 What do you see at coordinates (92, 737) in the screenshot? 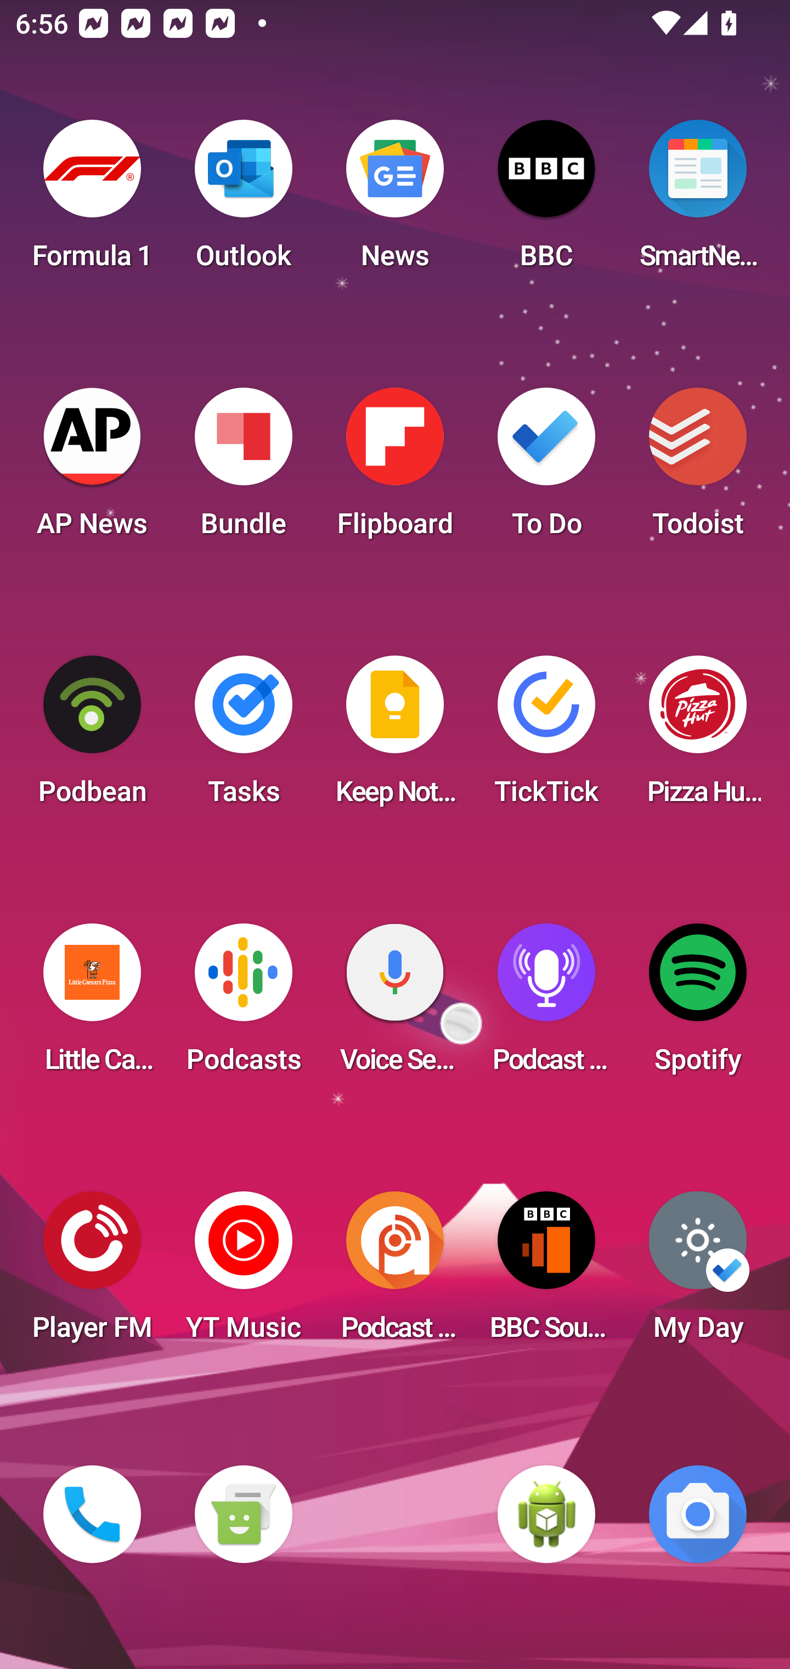
I see `Podbean` at bounding box center [92, 737].